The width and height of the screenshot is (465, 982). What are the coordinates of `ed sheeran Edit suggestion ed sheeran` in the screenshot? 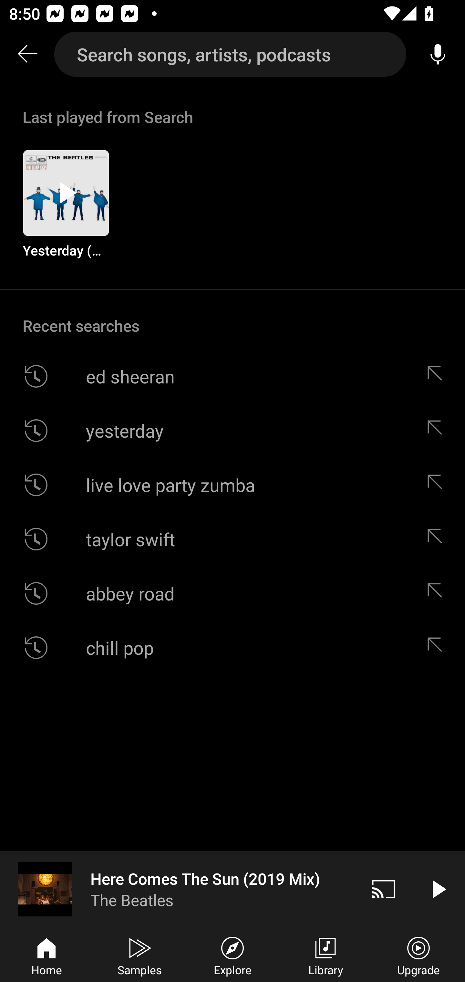 It's located at (232, 377).